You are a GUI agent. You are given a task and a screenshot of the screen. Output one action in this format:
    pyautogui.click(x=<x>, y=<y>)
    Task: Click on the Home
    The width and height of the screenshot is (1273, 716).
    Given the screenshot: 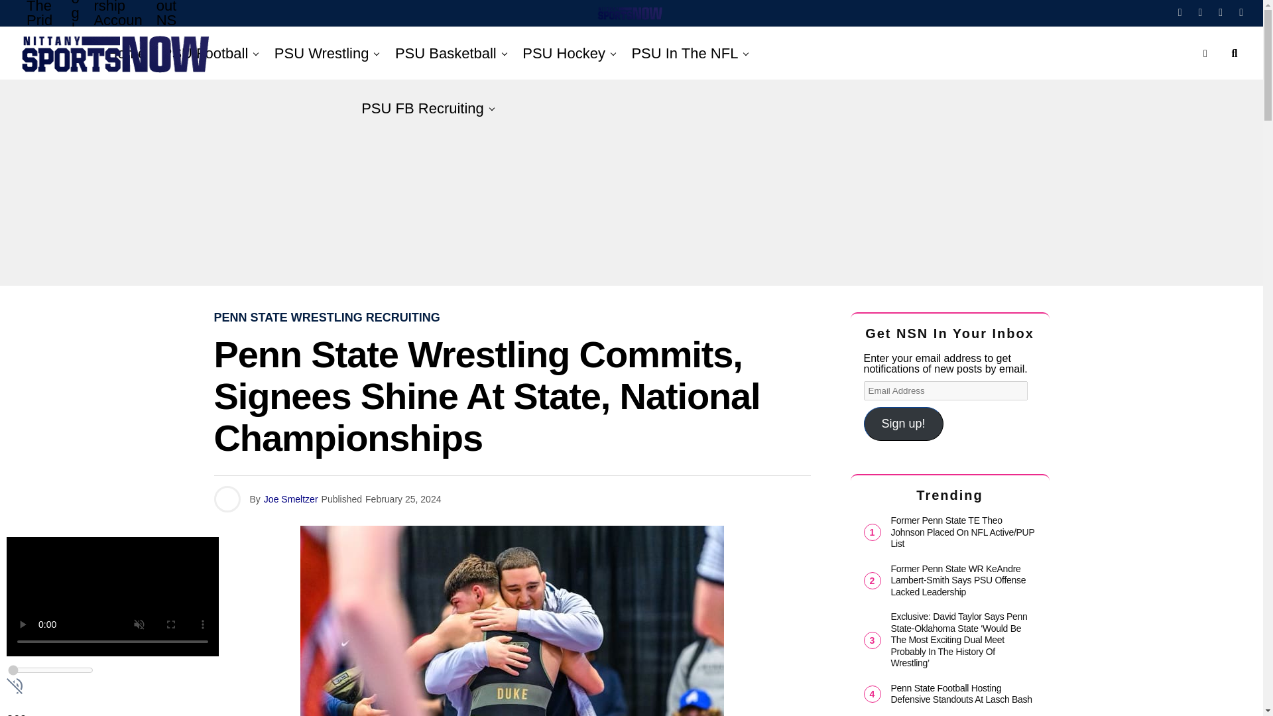 What is the action you would take?
    pyautogui.click(x=126, y=53)
    